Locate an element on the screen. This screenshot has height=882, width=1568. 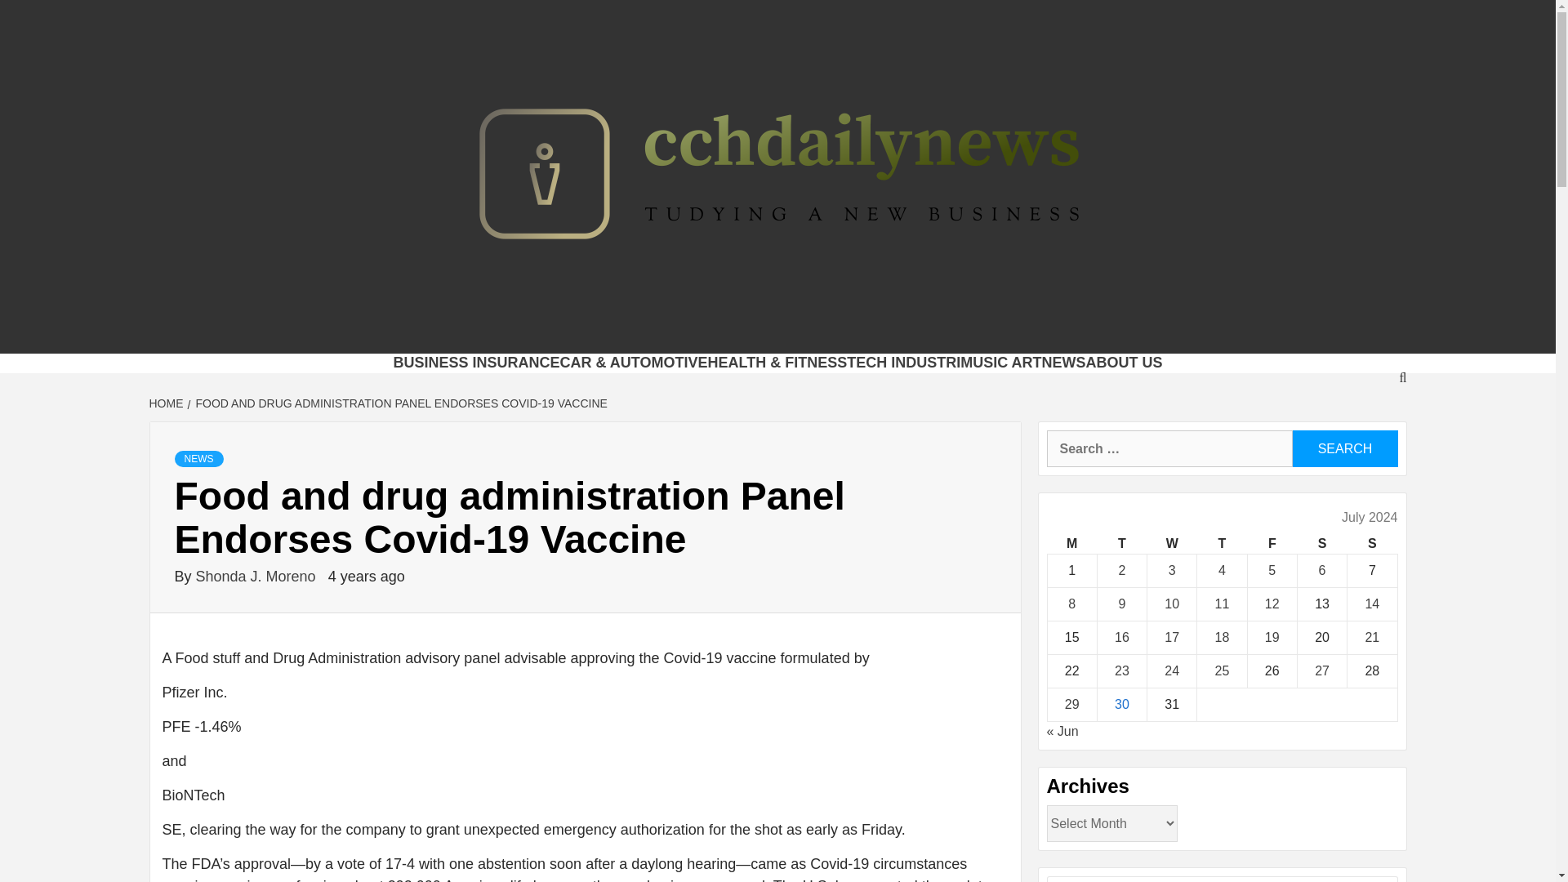
ABOUT US is located at coordinates (1125, 363).